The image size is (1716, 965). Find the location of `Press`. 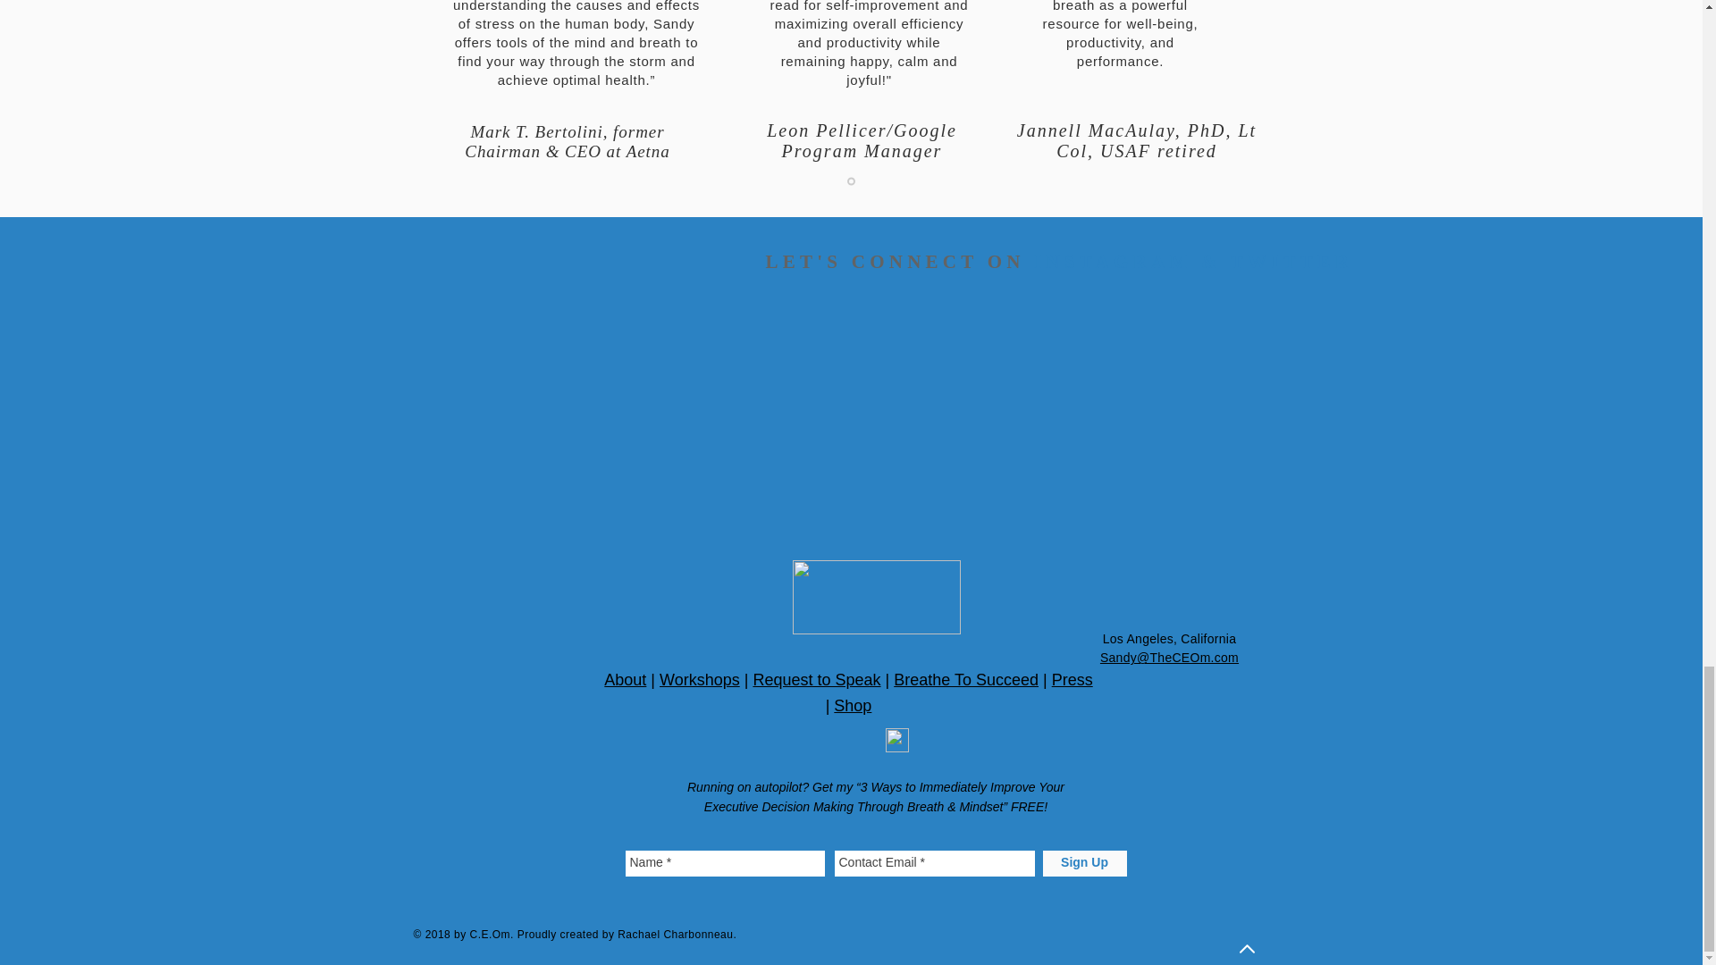

Press is located at coordinates (1072, 679).